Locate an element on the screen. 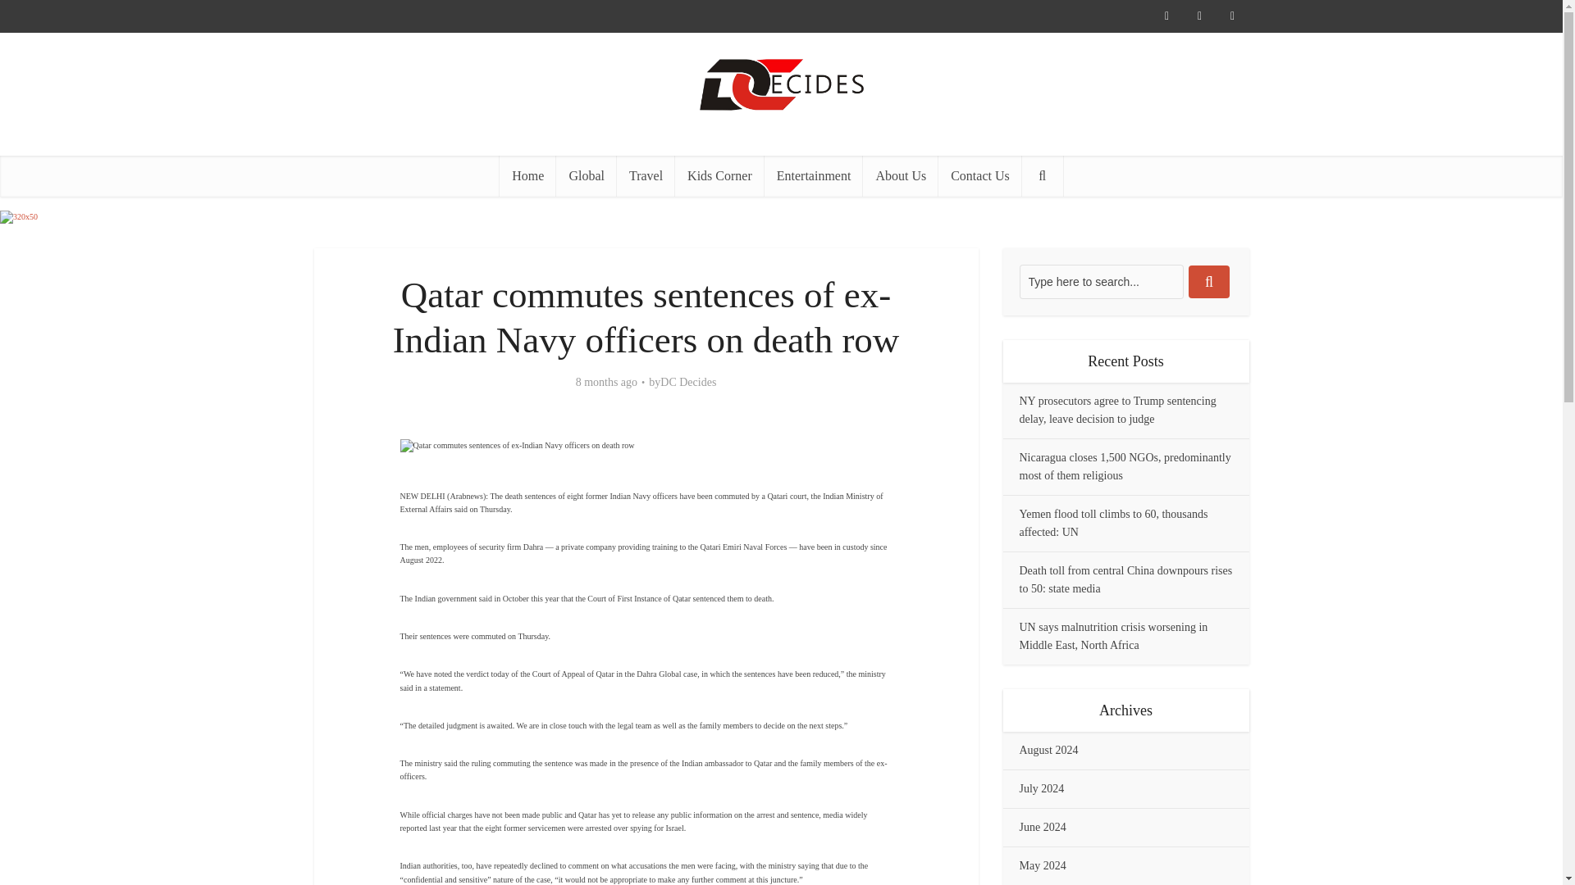  Type here to search... is located at coordinates (1101, 282).